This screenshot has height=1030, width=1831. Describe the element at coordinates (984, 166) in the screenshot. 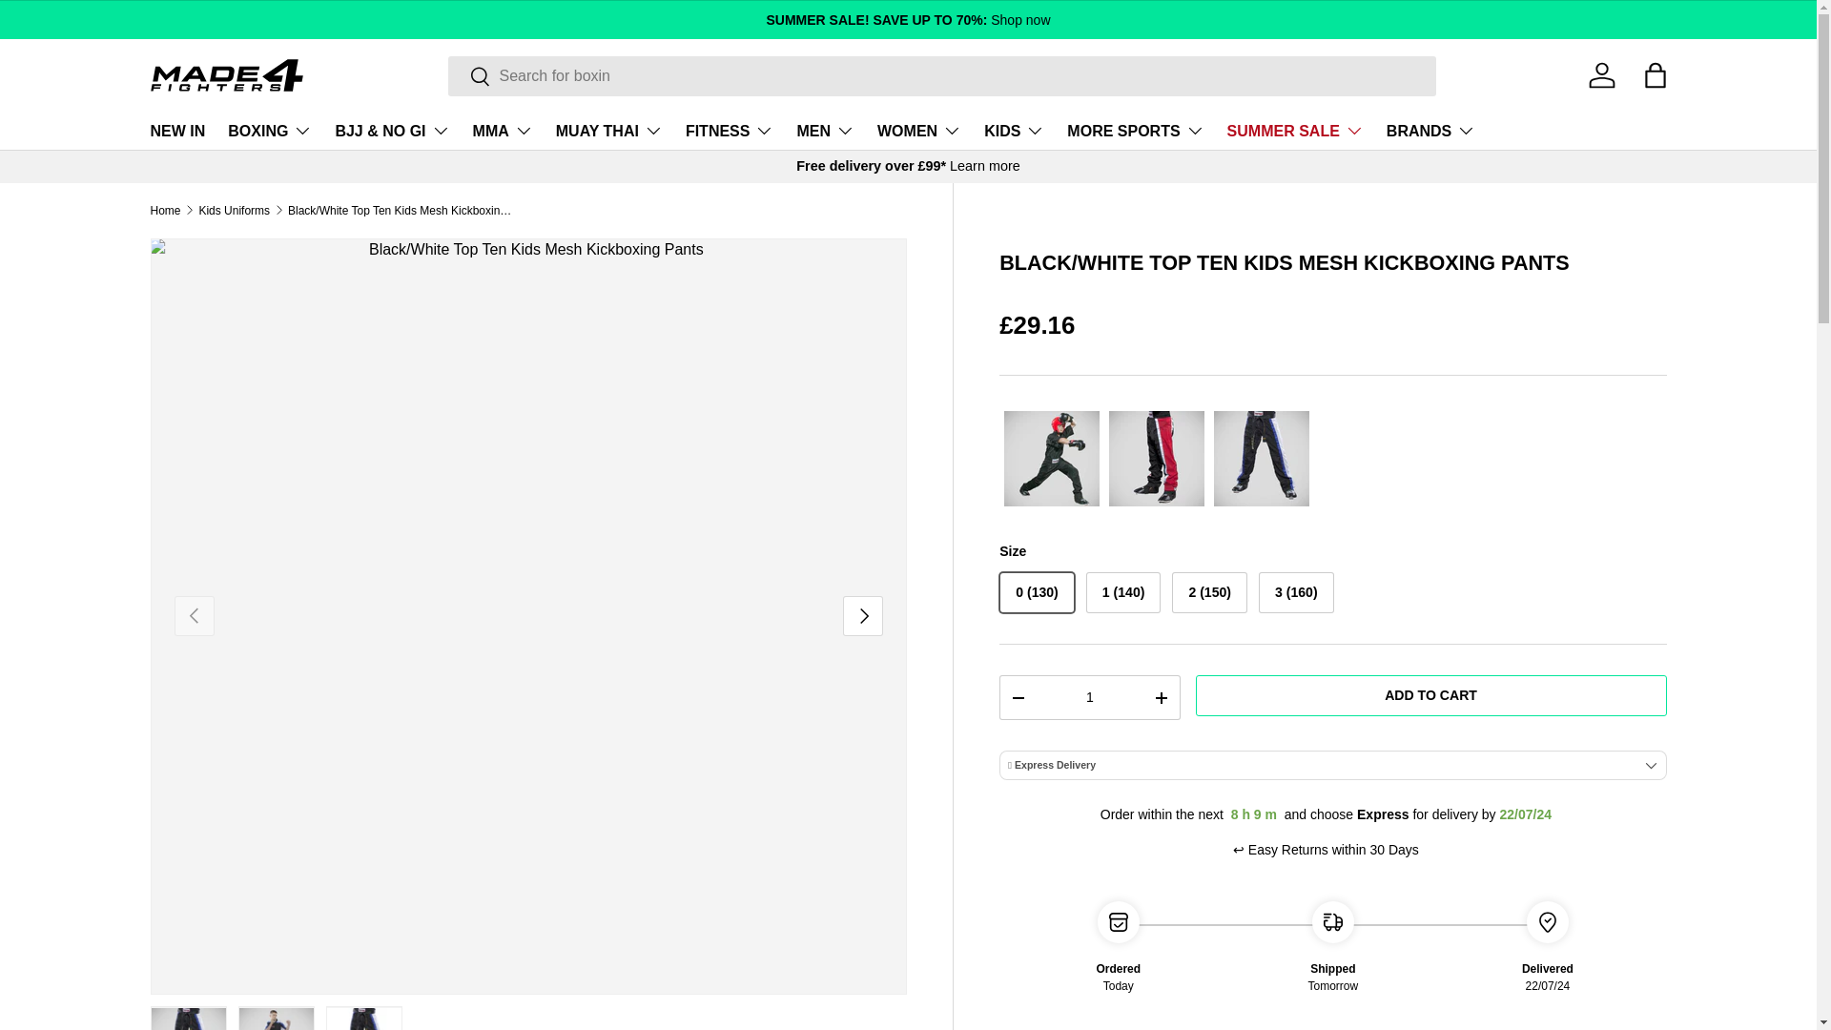

I see `United Kingdom` at that location.